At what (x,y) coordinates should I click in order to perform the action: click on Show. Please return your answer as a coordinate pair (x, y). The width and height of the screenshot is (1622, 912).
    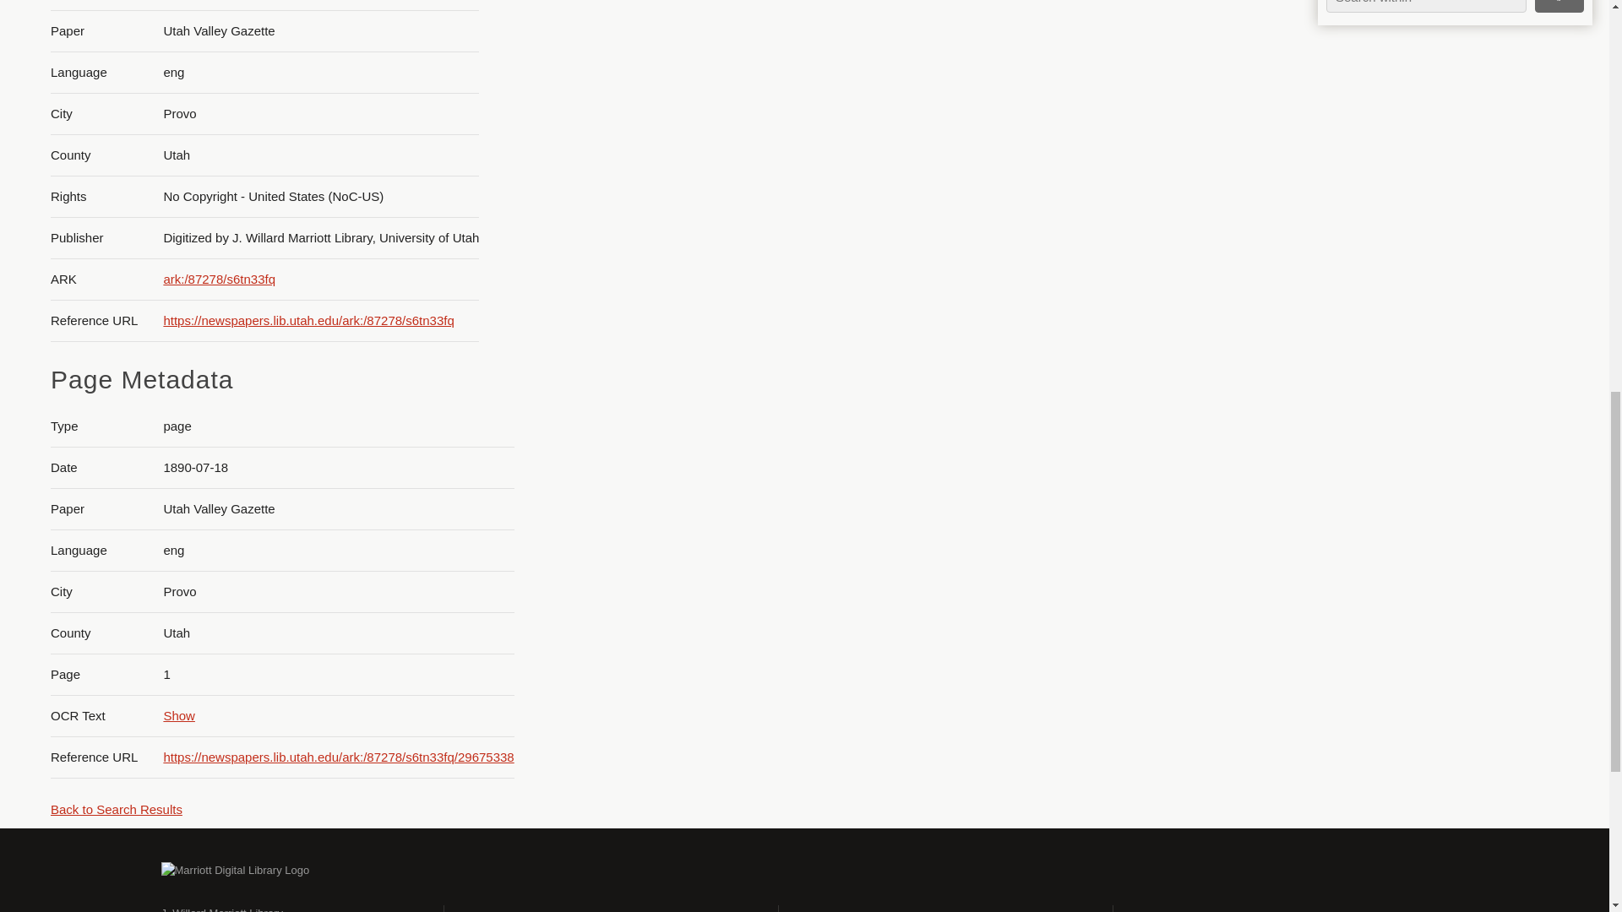
    Looking at the image, I should click on (179, 716).